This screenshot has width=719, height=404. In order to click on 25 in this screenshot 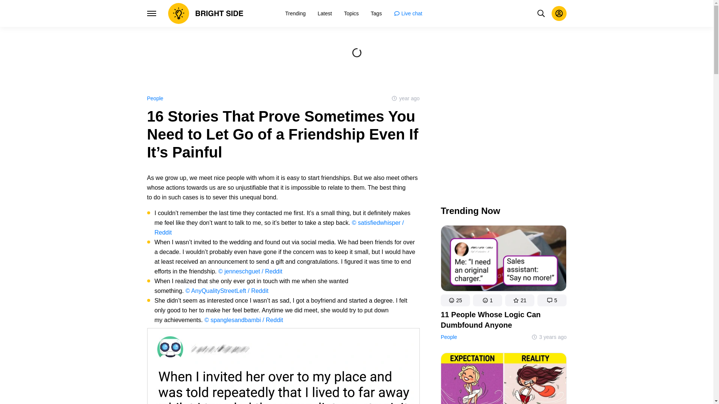, I will do `click(455, 300)`.